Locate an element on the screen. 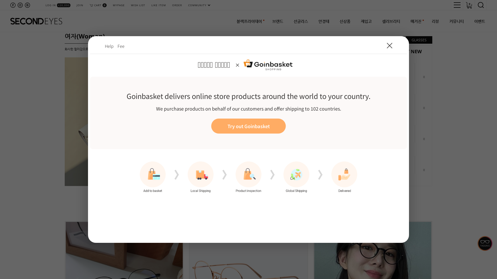 The image size is (497, 279). 0 is located at coordinates (423, 131).